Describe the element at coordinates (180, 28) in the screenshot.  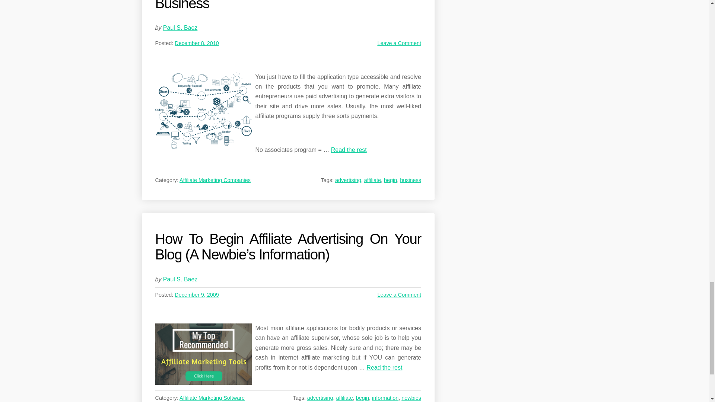
I see `Posts by Paul S. Baez` at that location.